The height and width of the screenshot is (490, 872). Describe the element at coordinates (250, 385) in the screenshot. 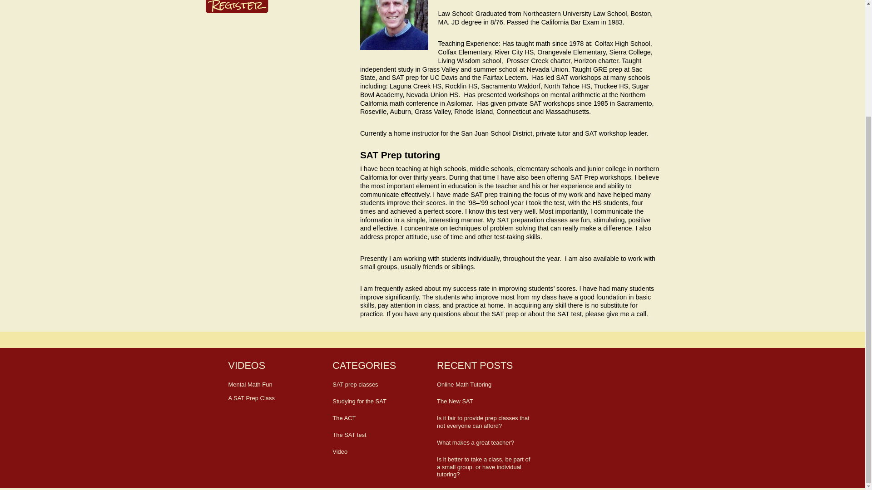

I see `Mental Math Fun` at that location.